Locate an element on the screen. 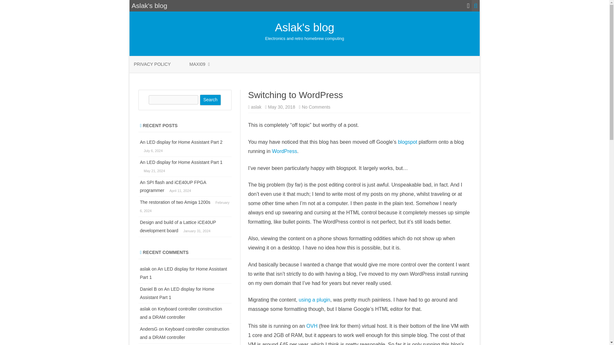 Image resolution: width=614 pixels, height=345 pixels. An LED display for Home Assistant Part 1 is located at coordinates (173, 186).